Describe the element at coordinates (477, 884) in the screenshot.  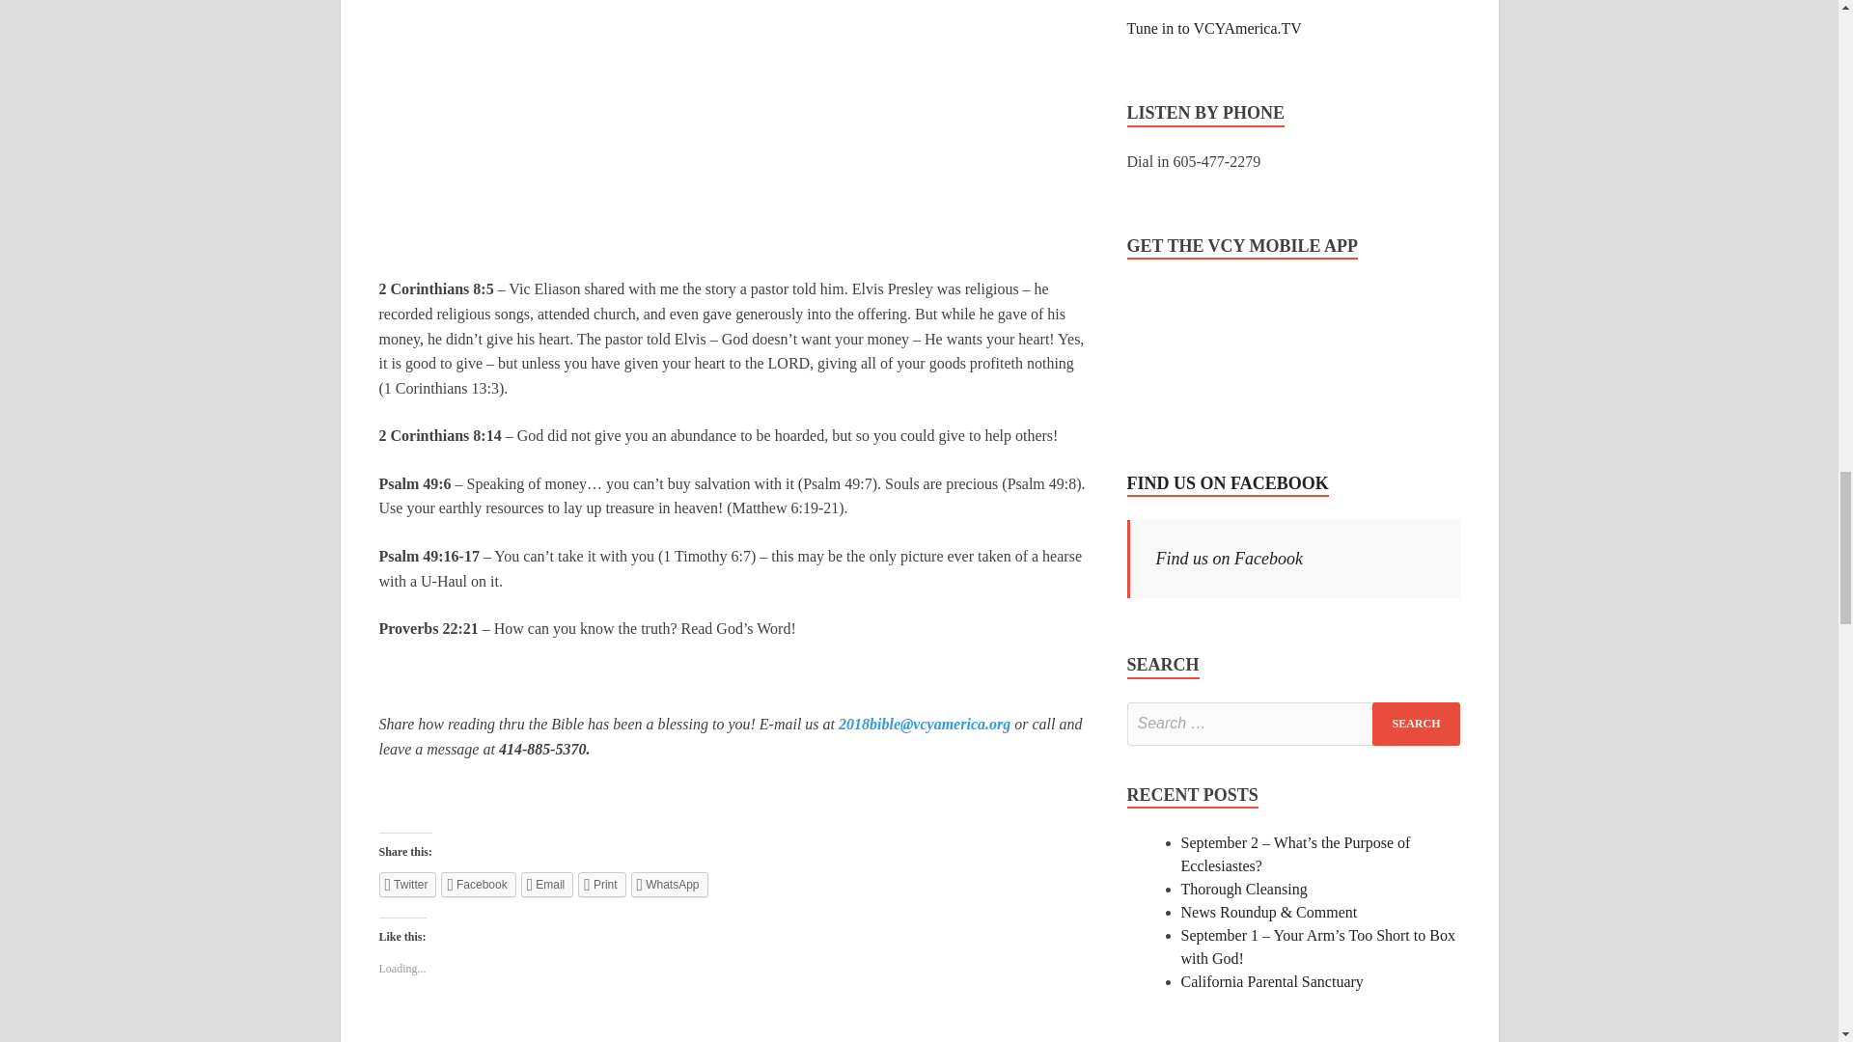
I see `Click to share on Facebook` at that location.